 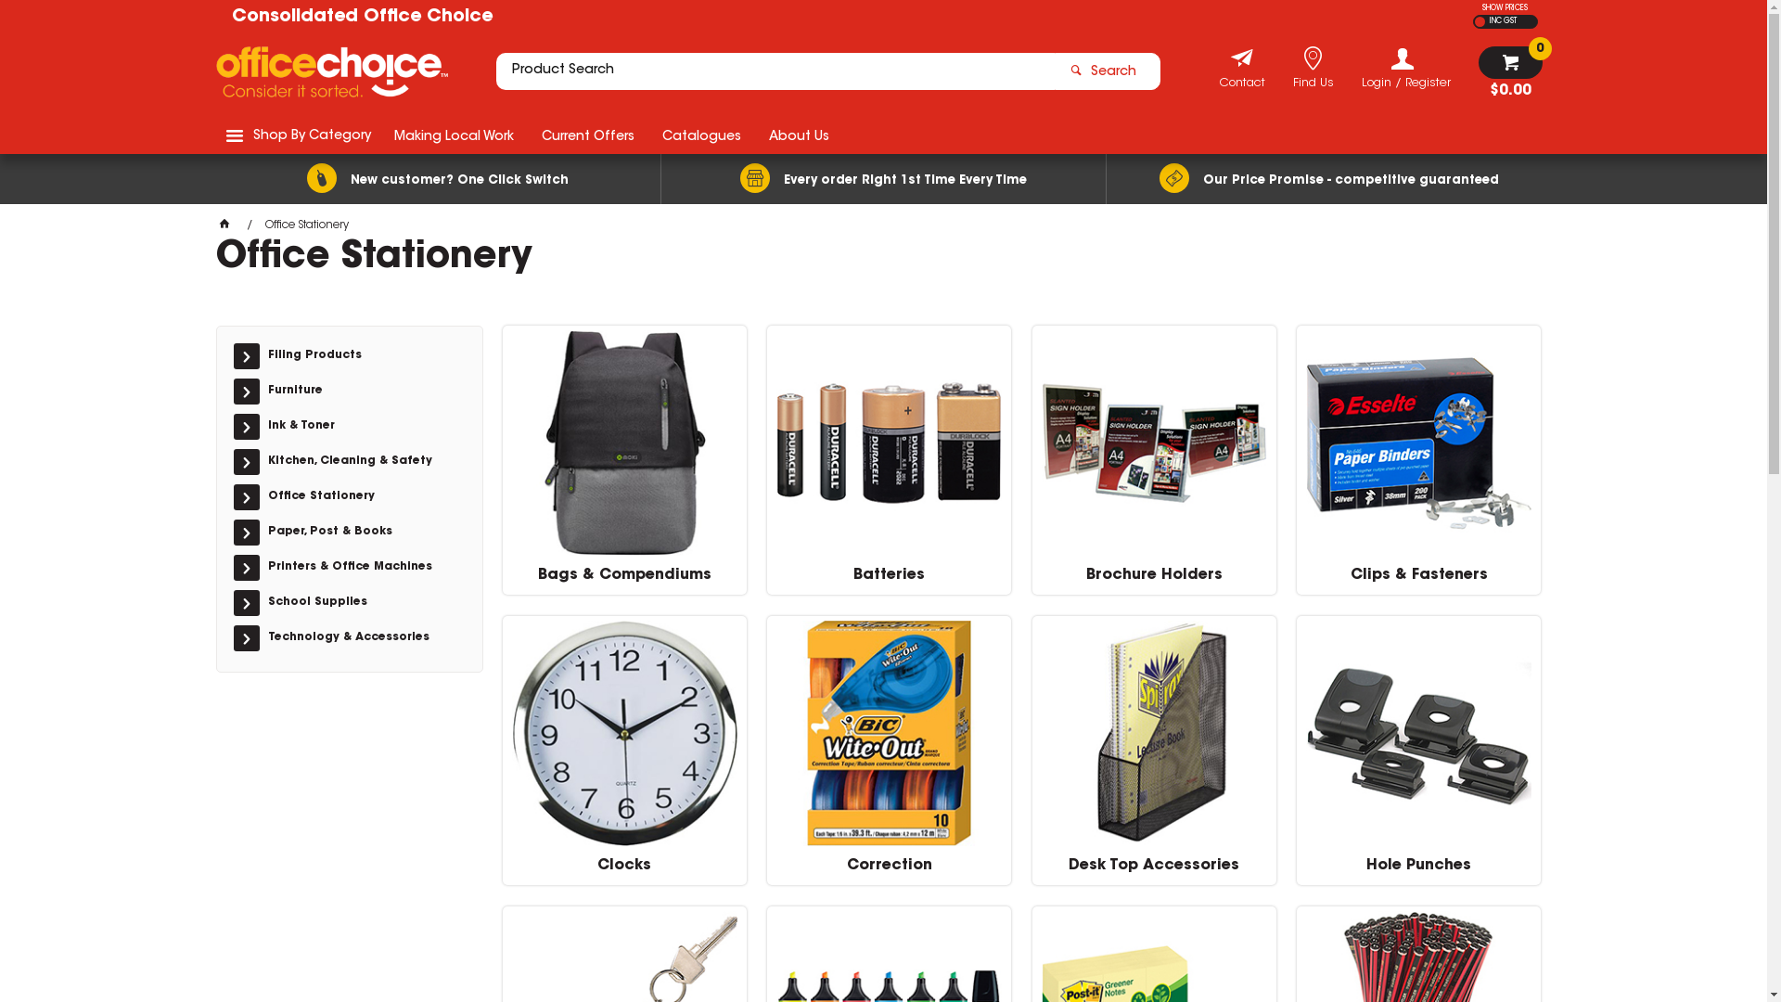 I want to click on Desk Top Accessories, so click(x=1154, y=871).